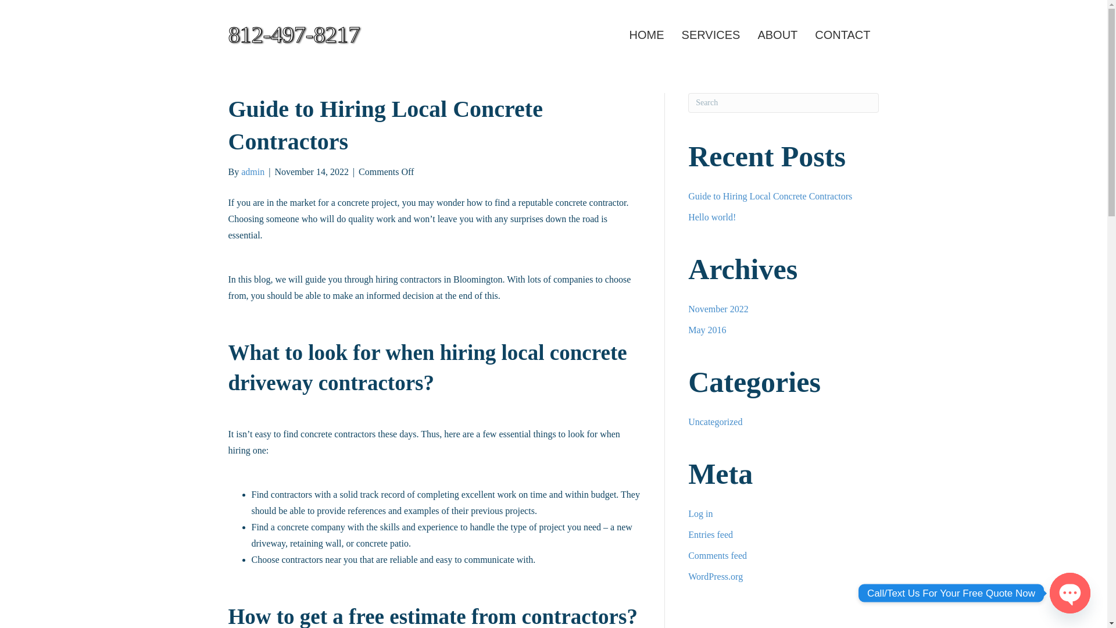 Image resolution: width=1116 pixels, height=628 pixels. What do you see at coordinates (777, 35) in the screenshot?
I see `ABOUT` at bounding box center [777, 35].